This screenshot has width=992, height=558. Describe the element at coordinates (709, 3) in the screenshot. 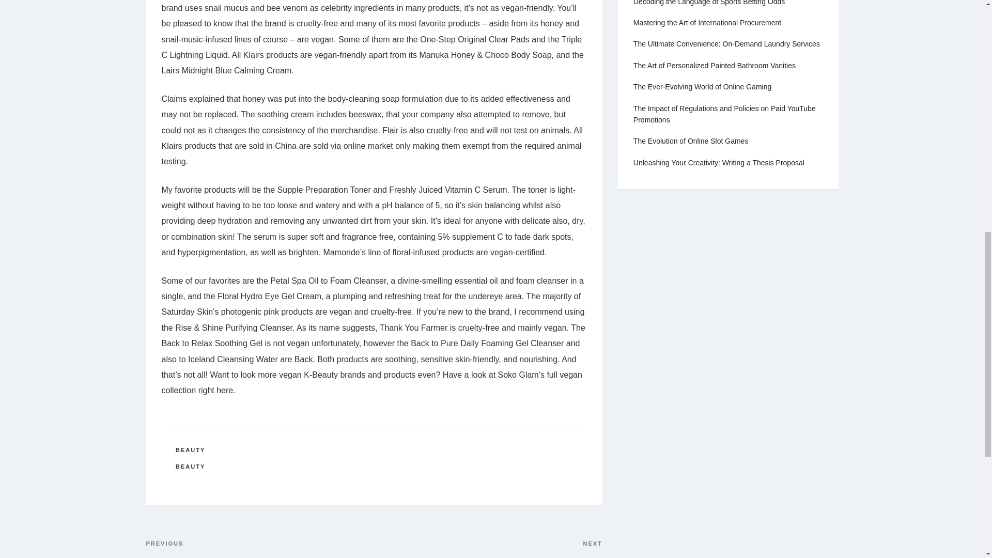

I see `Decoding the Language of Sports Betting Odds` at that location.